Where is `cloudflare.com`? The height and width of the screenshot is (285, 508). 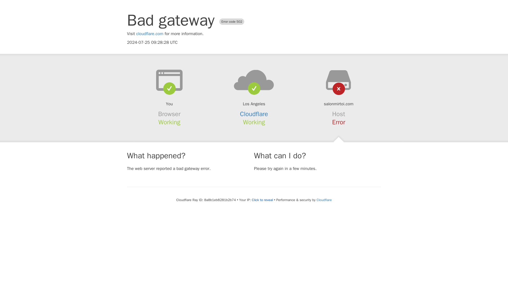 cloudflare.com is located at coordinates (150, 34).